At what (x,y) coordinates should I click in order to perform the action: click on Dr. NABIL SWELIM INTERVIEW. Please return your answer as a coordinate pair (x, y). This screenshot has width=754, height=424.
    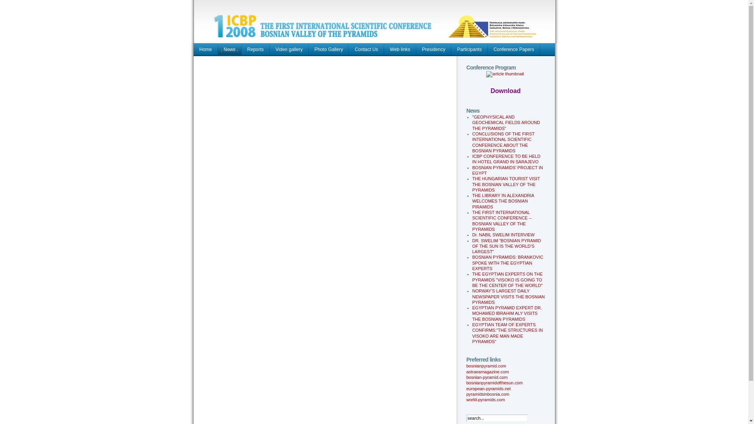
    Looking at the image, I should click on (503, 235).